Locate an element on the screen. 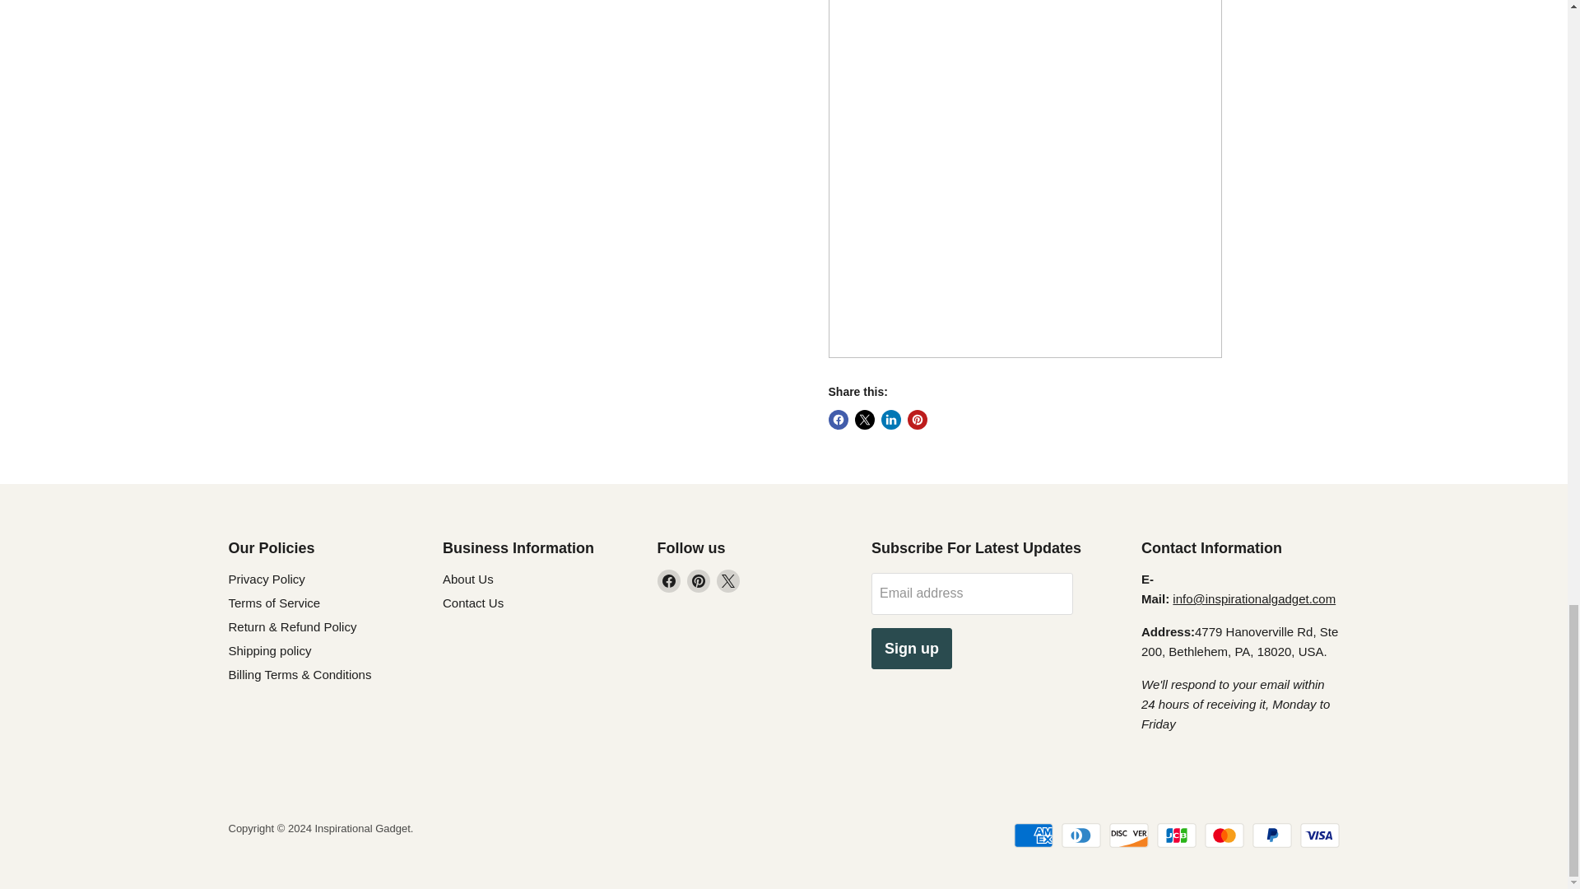 Image resolution: width=1580 pixels, height=889 pixels. Facebook is located at coordinates (668, 581).